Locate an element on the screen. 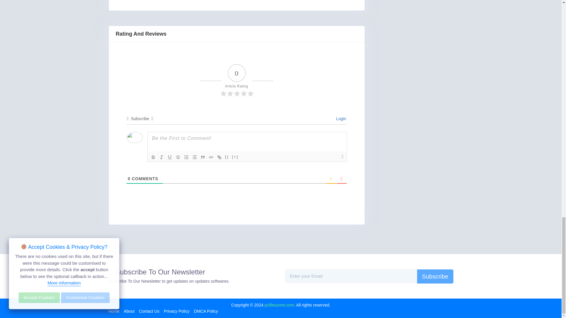 The width and height of the screenshot is (566, 318). Ordered List is located at coordinates (186, 157).